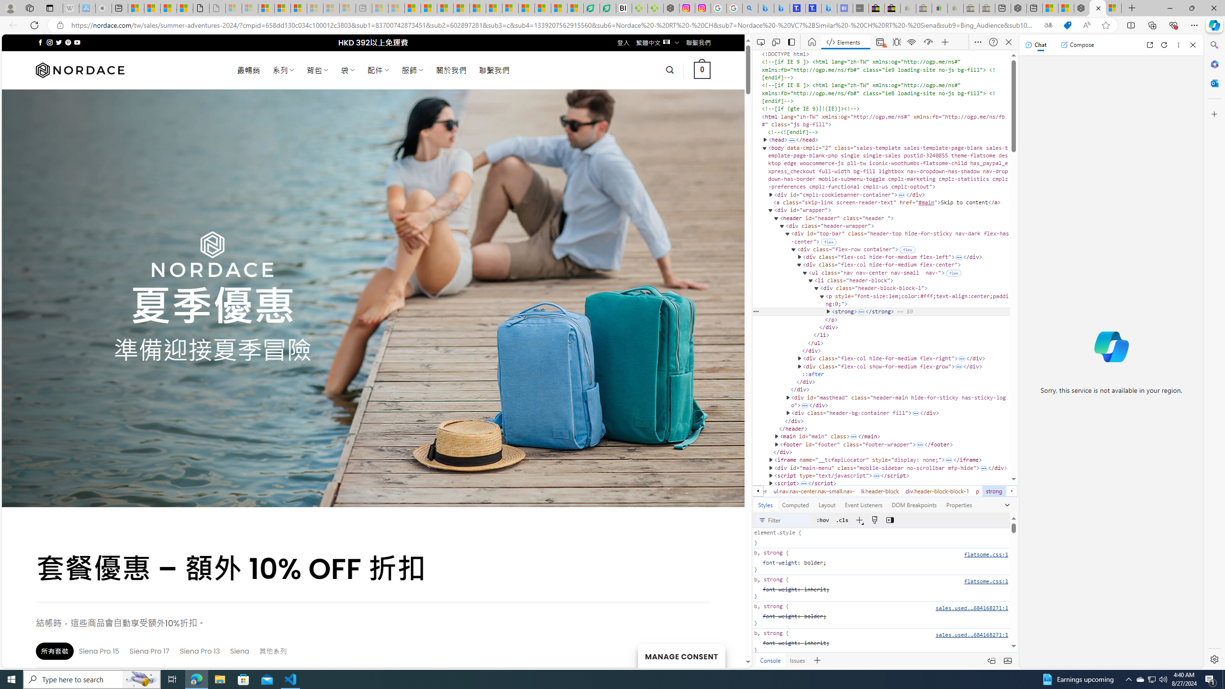 This screenshot has height=689, width=1225. I want to click on Welcome, so click(813, 42).